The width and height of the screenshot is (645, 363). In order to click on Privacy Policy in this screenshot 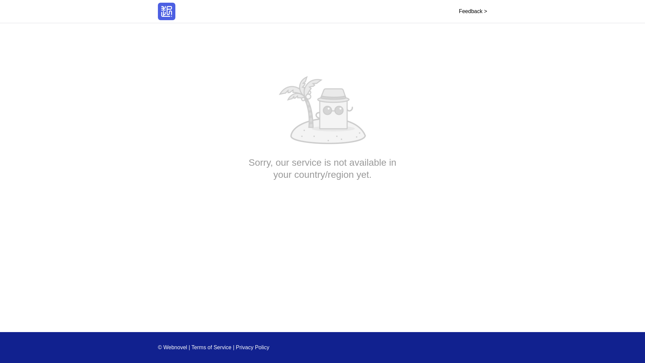, I will do `click(253, 347)`.